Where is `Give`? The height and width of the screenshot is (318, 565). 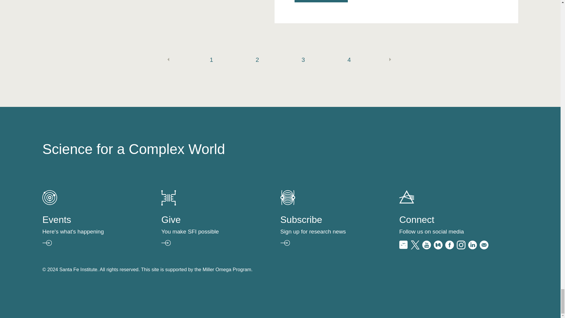
Give is located at coordinates (207, 231).